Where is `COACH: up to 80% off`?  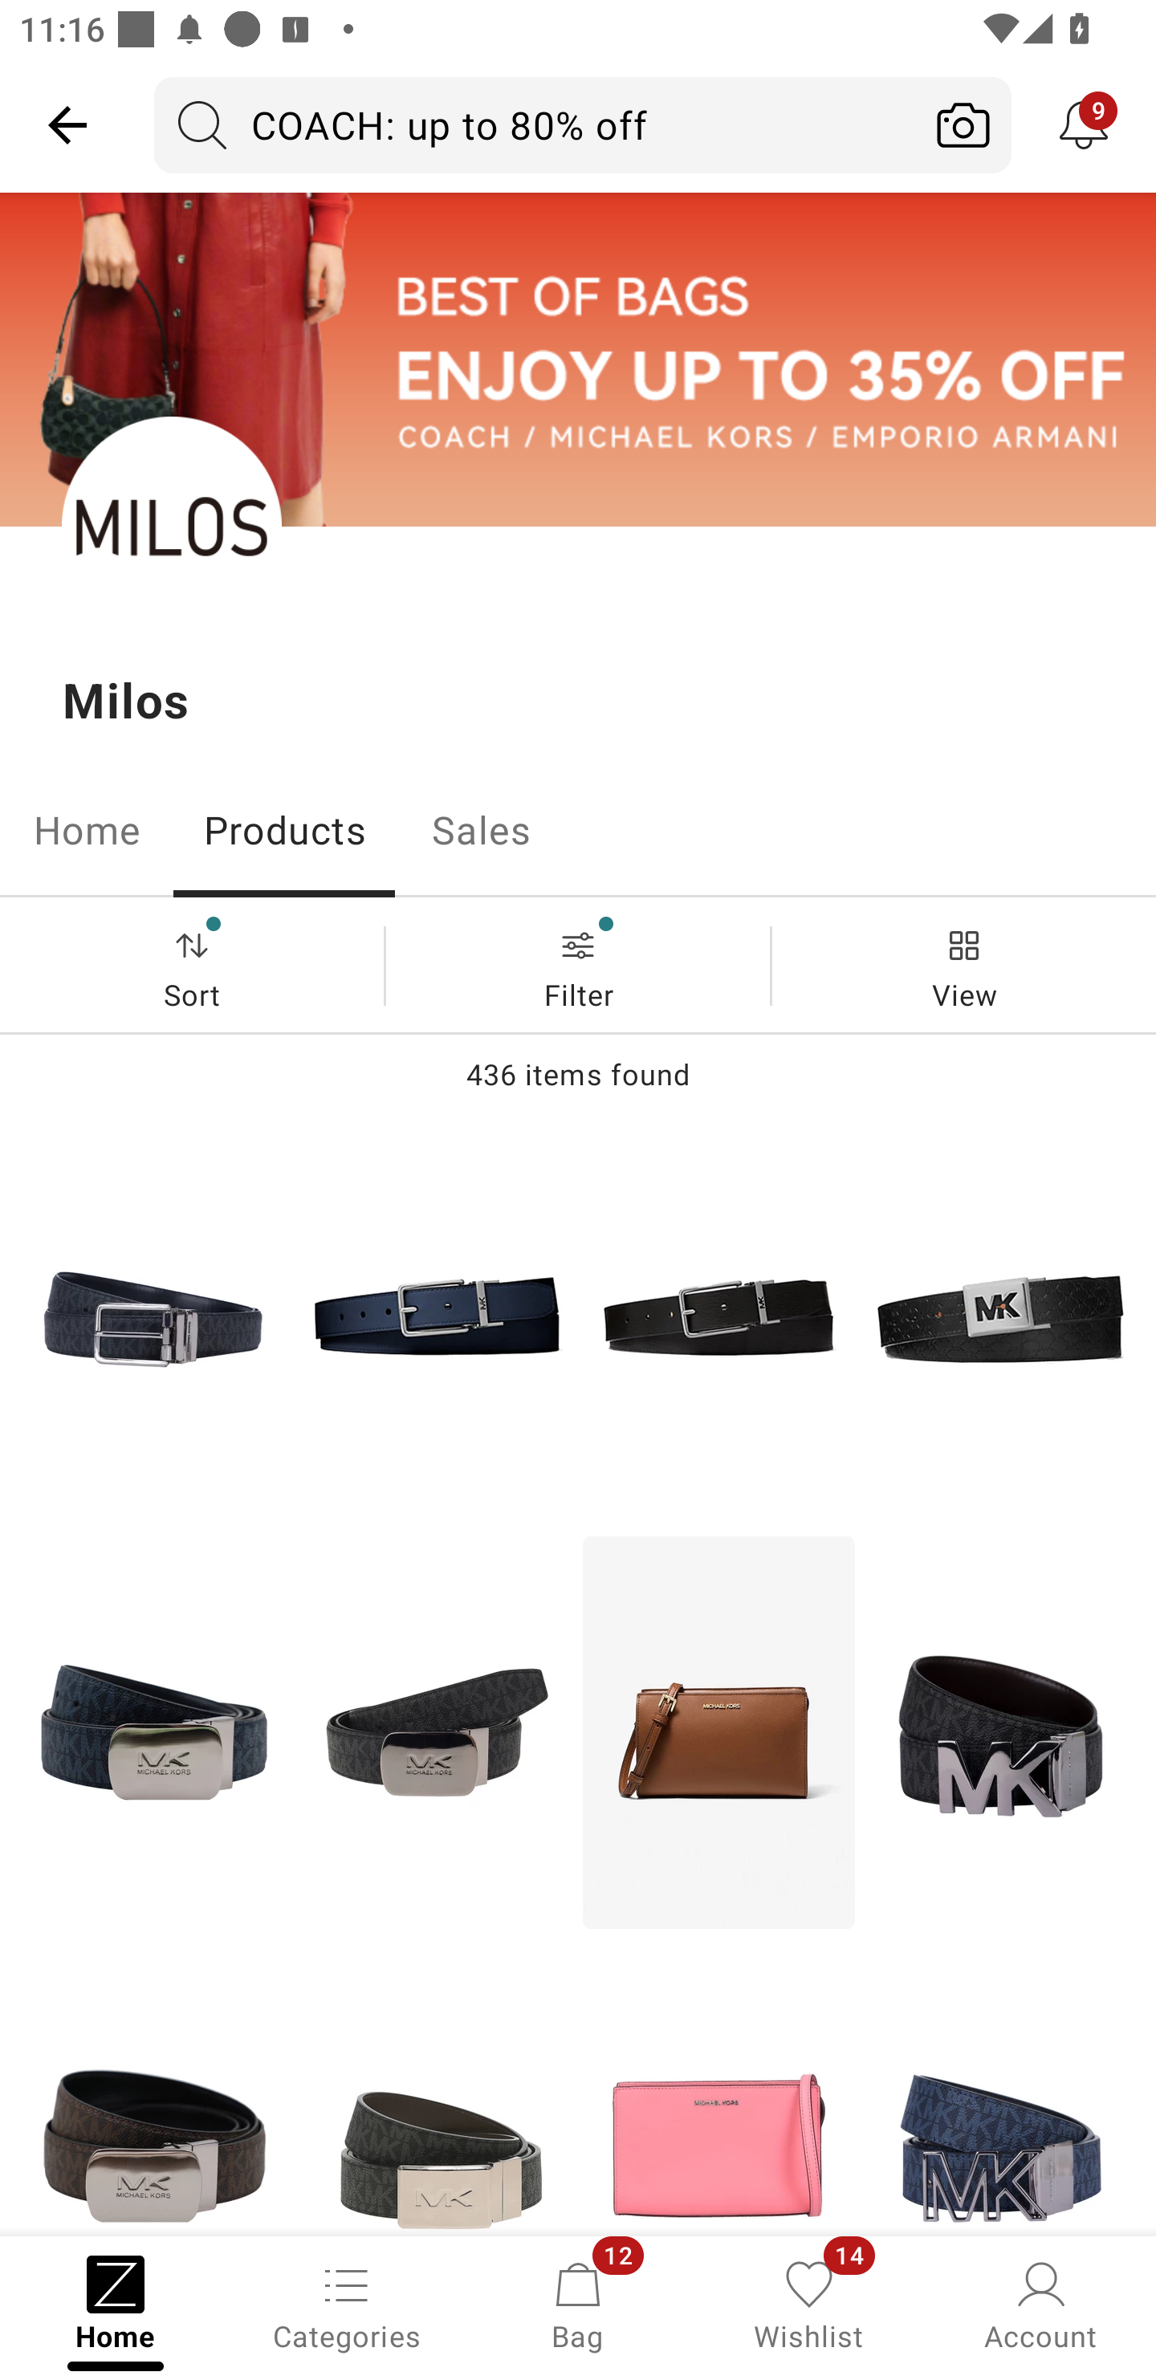 COACH: up to 80% off is located at coordinates (535, 124).